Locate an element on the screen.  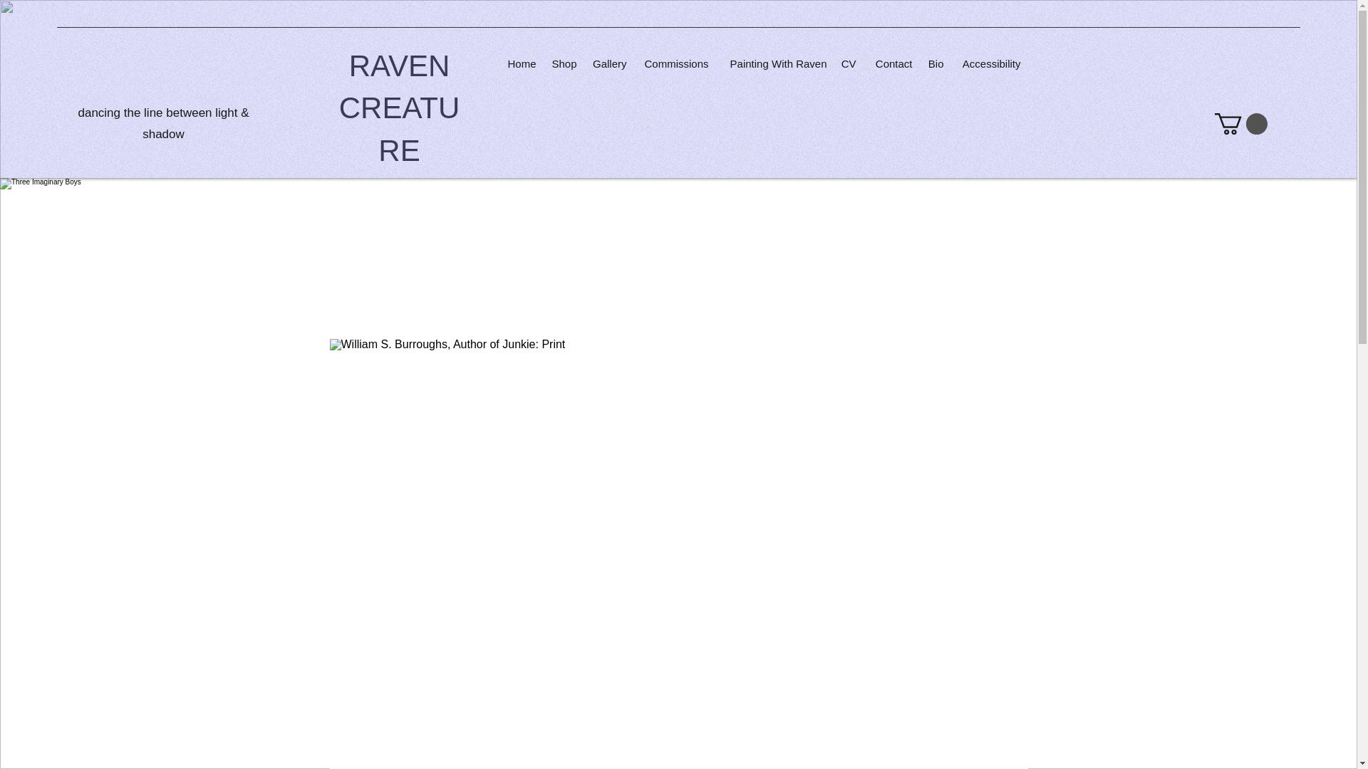
Bio is located at coordinates (935, 63).